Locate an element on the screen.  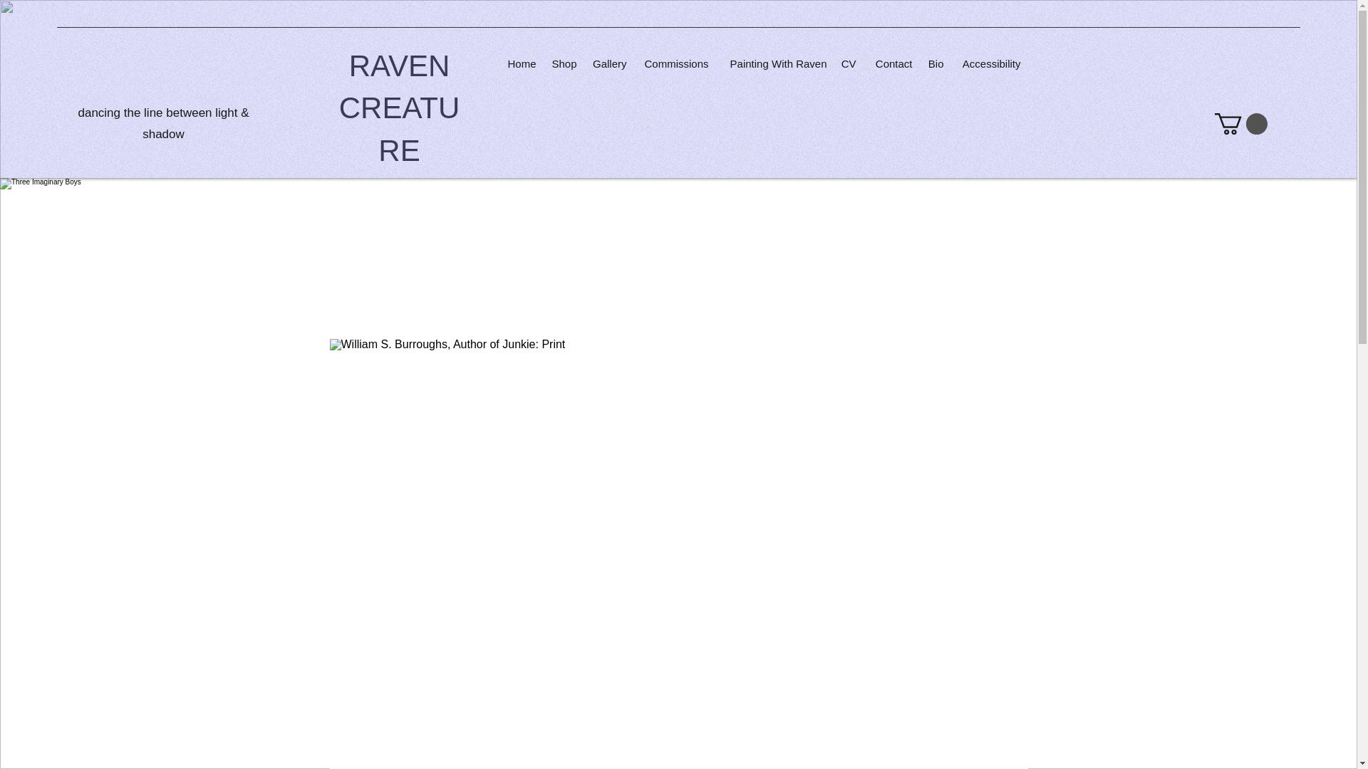
Bio is located at coordinates (935, 63).